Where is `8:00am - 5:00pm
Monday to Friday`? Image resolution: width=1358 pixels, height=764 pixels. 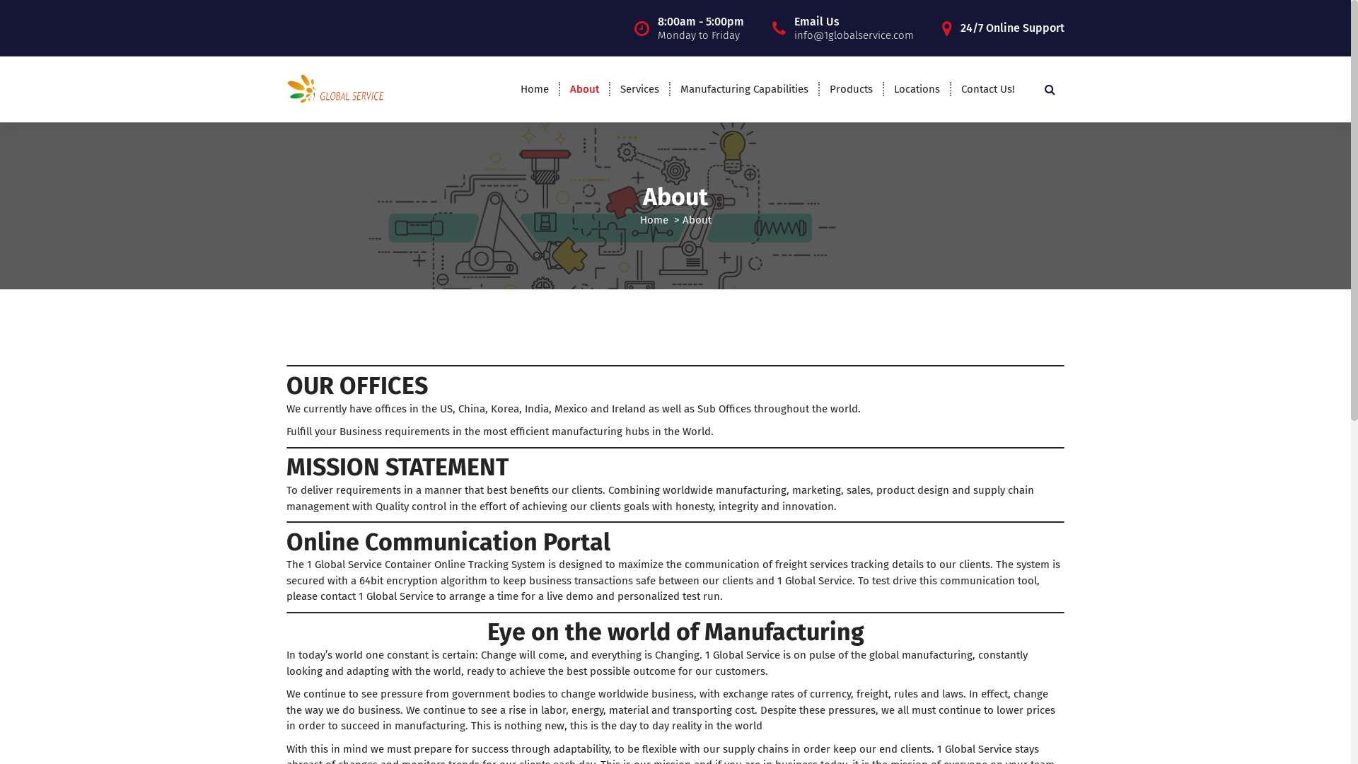
8:00am - 5:00pm
Monday to Friday is located at coordinates (701, 28).